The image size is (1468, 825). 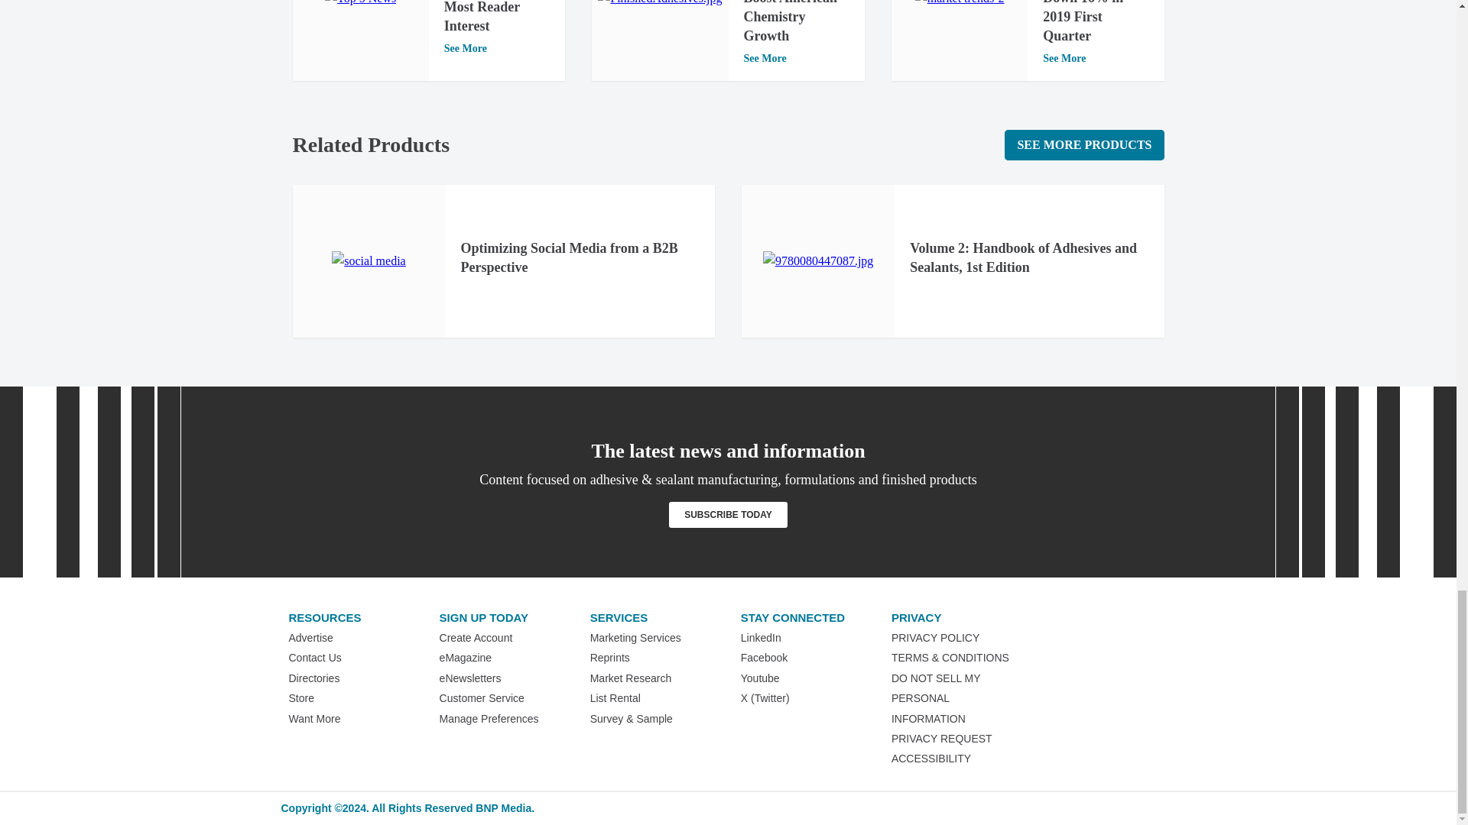 What do you see at coordinates (818, 261) in the screenshot?
I see `9780080447087.jpg` at bounding box center [818, 261].